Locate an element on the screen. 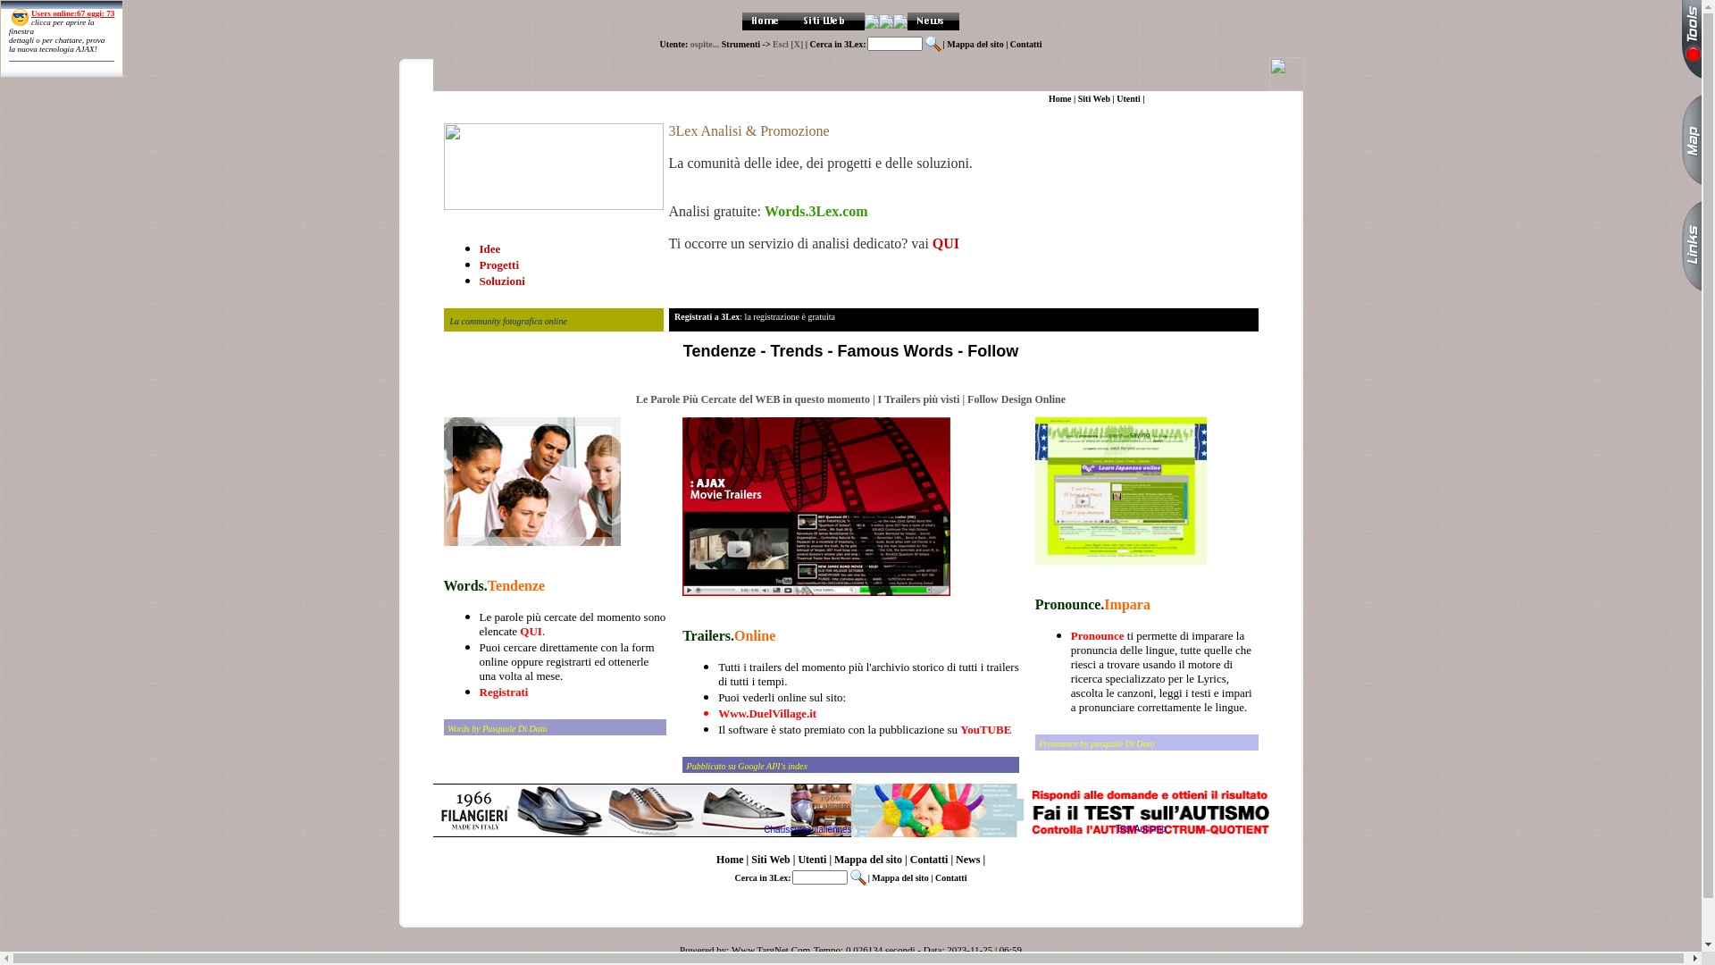 Image resolution: width=1715 pixels, height=965 pixels. Contatti is located at coordinates (929, 860).